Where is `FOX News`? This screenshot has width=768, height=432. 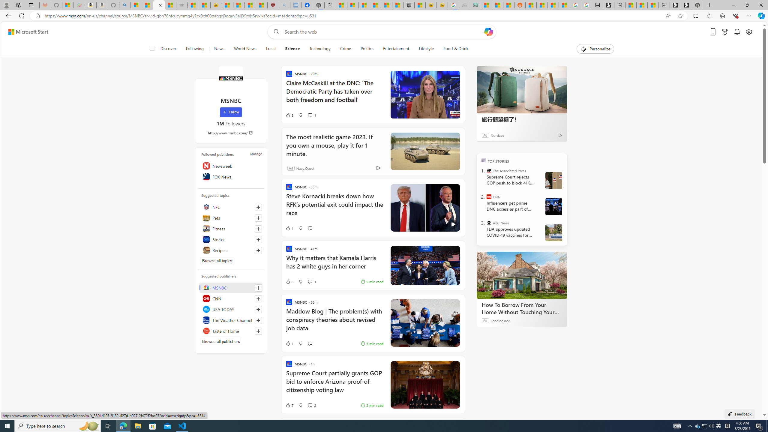 FOX News is located at coordinates (231, 176).